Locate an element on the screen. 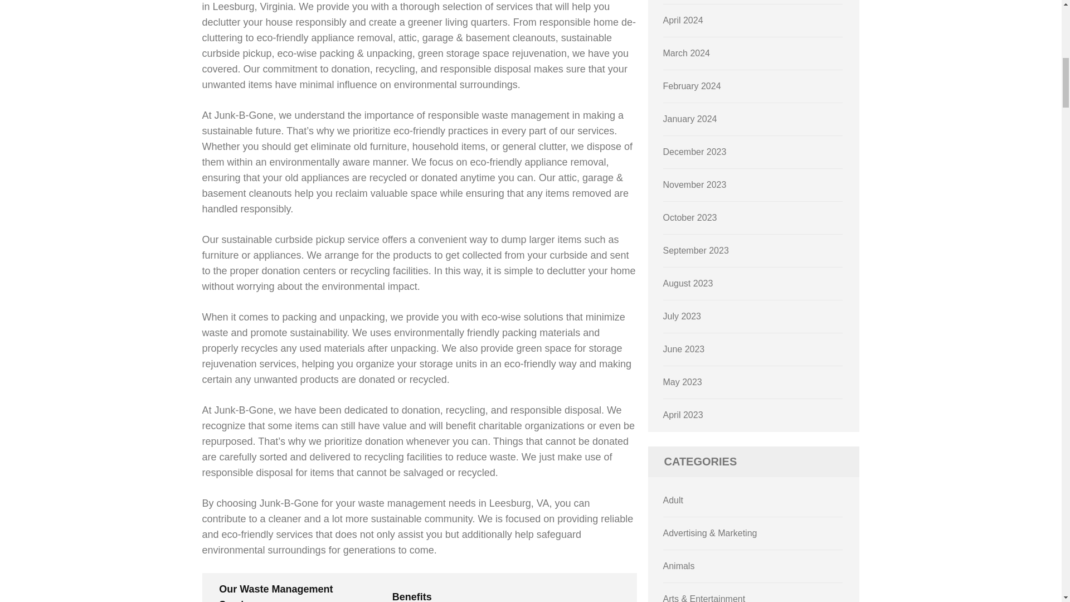 This screenshot has height=602, width=1070. October 2023 is located at coordinates (690, 217).